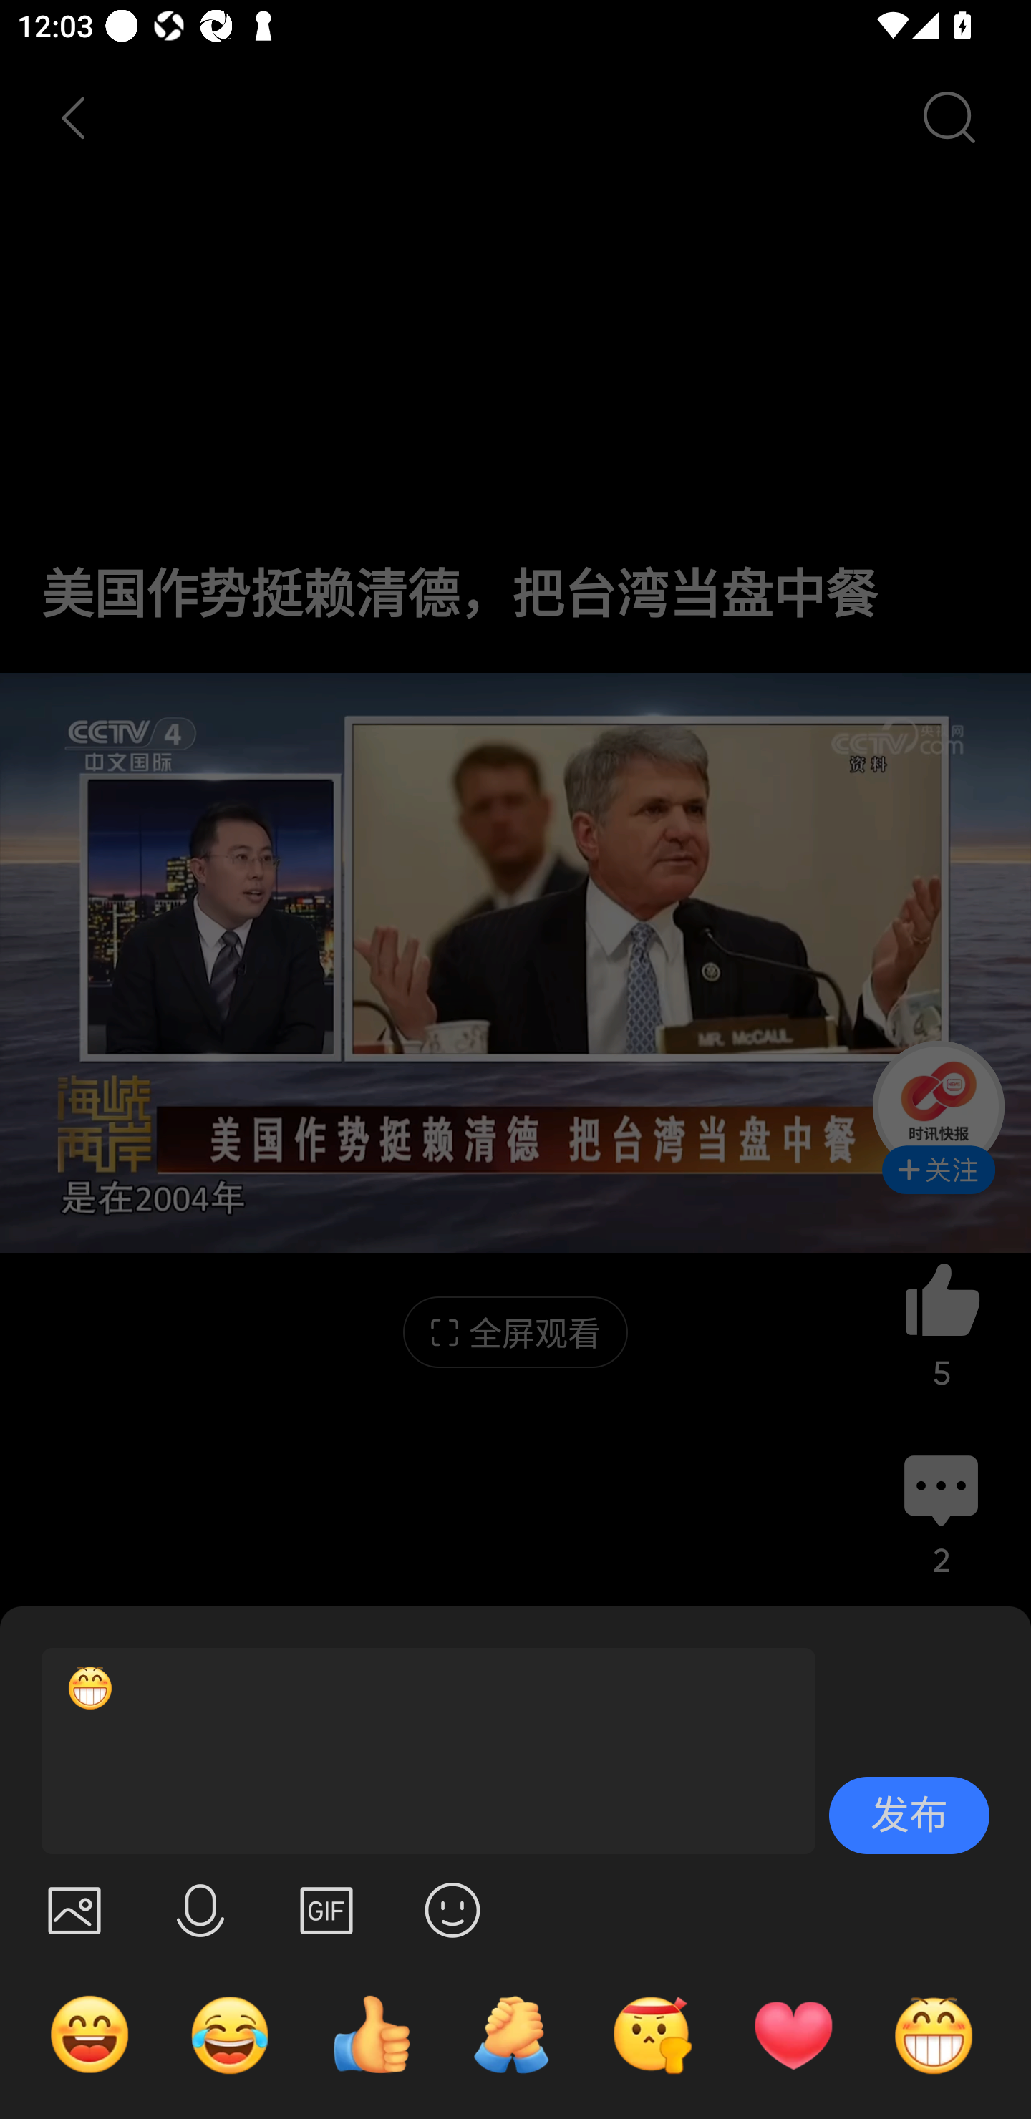 The image size is (1031, 2119). I want to click on , so click(452, 1910).